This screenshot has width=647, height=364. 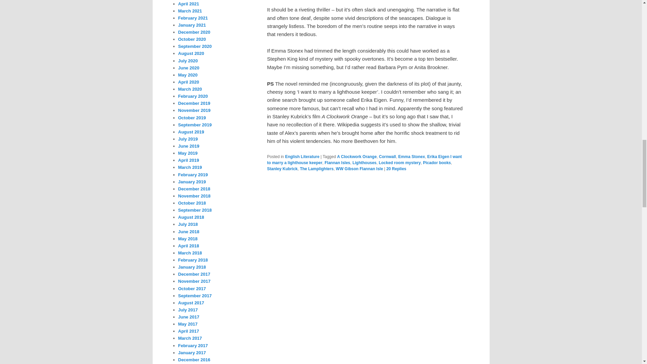 I want to click on A Clockwork Orange, so click(x=357, y=156).